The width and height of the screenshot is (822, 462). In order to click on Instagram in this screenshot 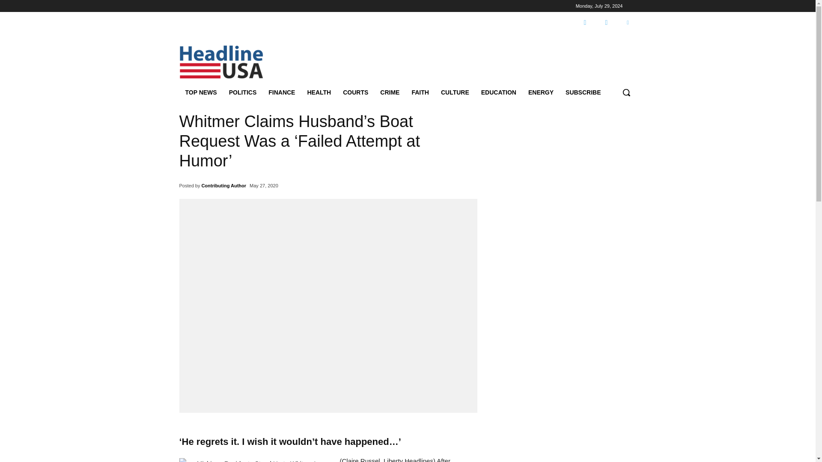, I will do `click(606, 23)`.